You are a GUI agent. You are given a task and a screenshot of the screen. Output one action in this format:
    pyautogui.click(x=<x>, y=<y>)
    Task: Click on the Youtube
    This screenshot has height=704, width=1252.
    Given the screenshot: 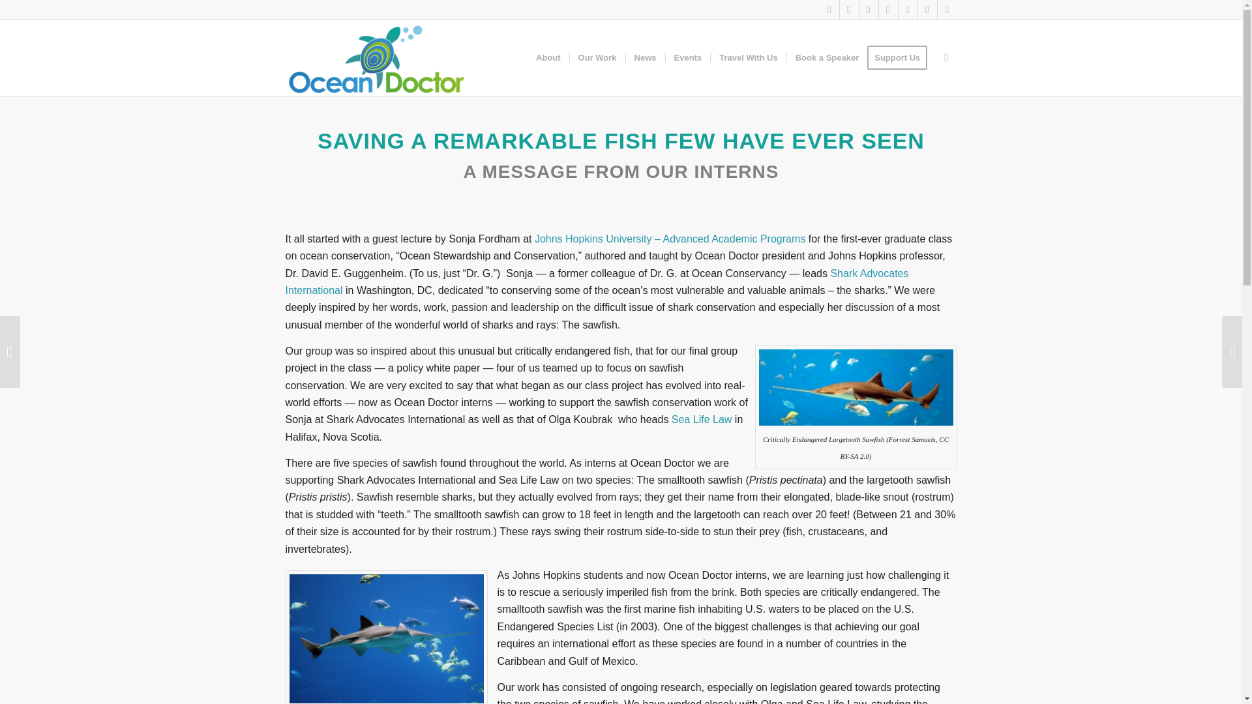 What is the action you would take?
    pyautogui.click(x=888, y=10)
    